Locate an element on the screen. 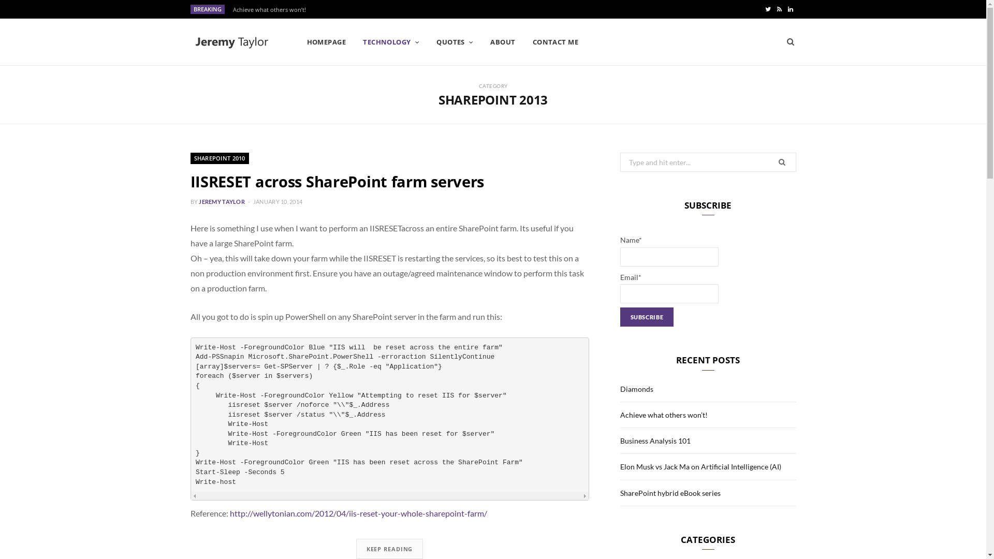 The width and height of the screenshot is (994, 559). SharePoint hybrid eBook series is located at coordinates (670, 493).